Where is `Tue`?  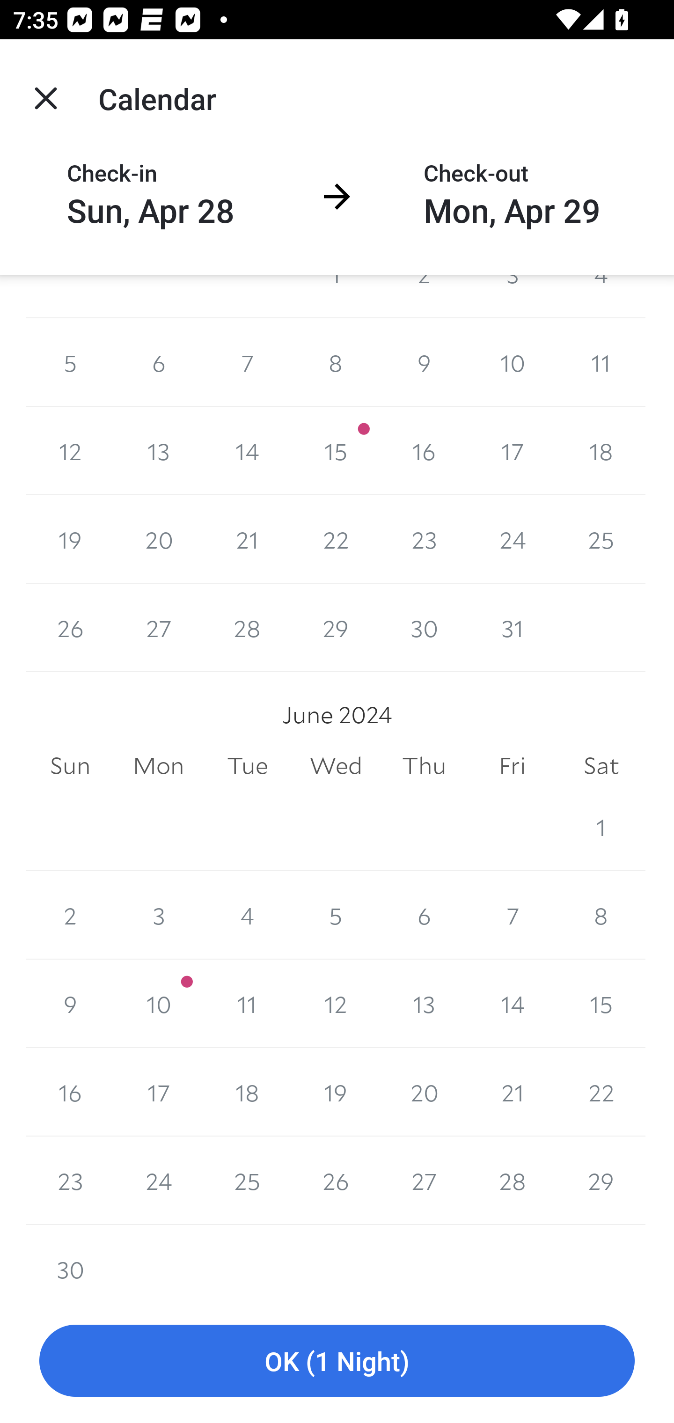 Tue is located at coordinates (247, 766).